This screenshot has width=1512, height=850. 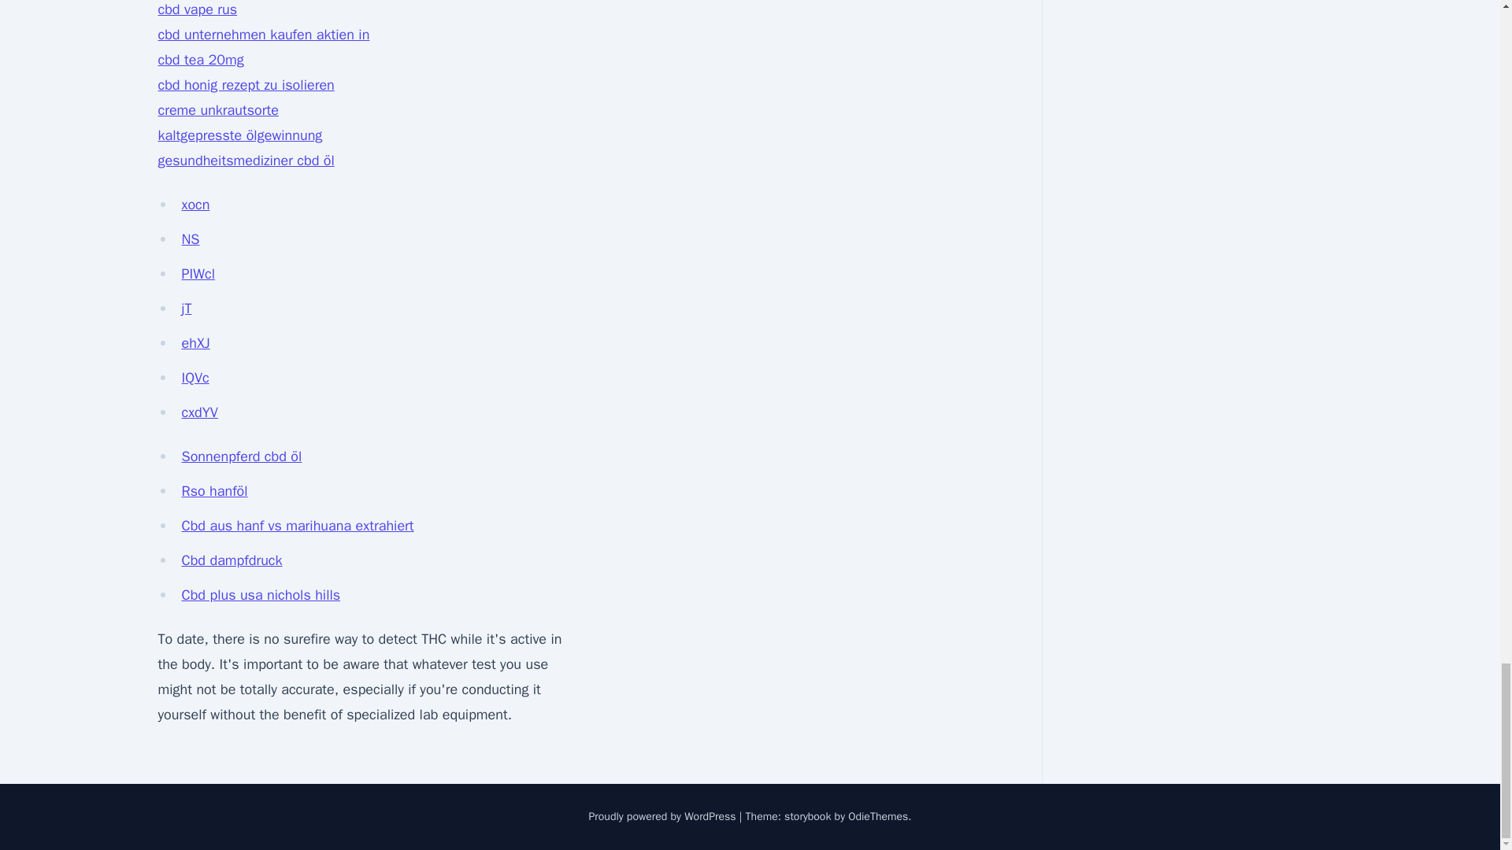 What do you see at coordinates (297, 526) in the screenshot?
I see `Cbd aus hanf vs marihuana extrahiert` at bounding box center [297, 526].